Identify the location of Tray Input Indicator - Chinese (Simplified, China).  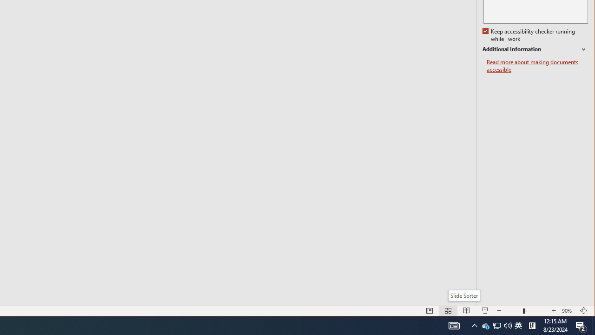
(518, 326).